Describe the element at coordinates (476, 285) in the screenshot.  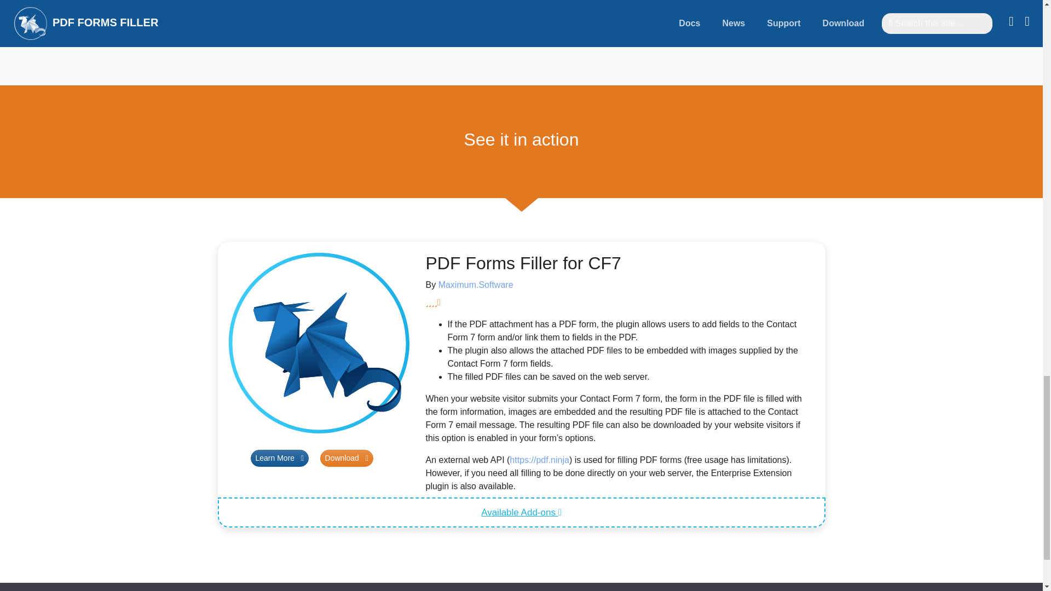
I see `Maximum.Software` at that location.